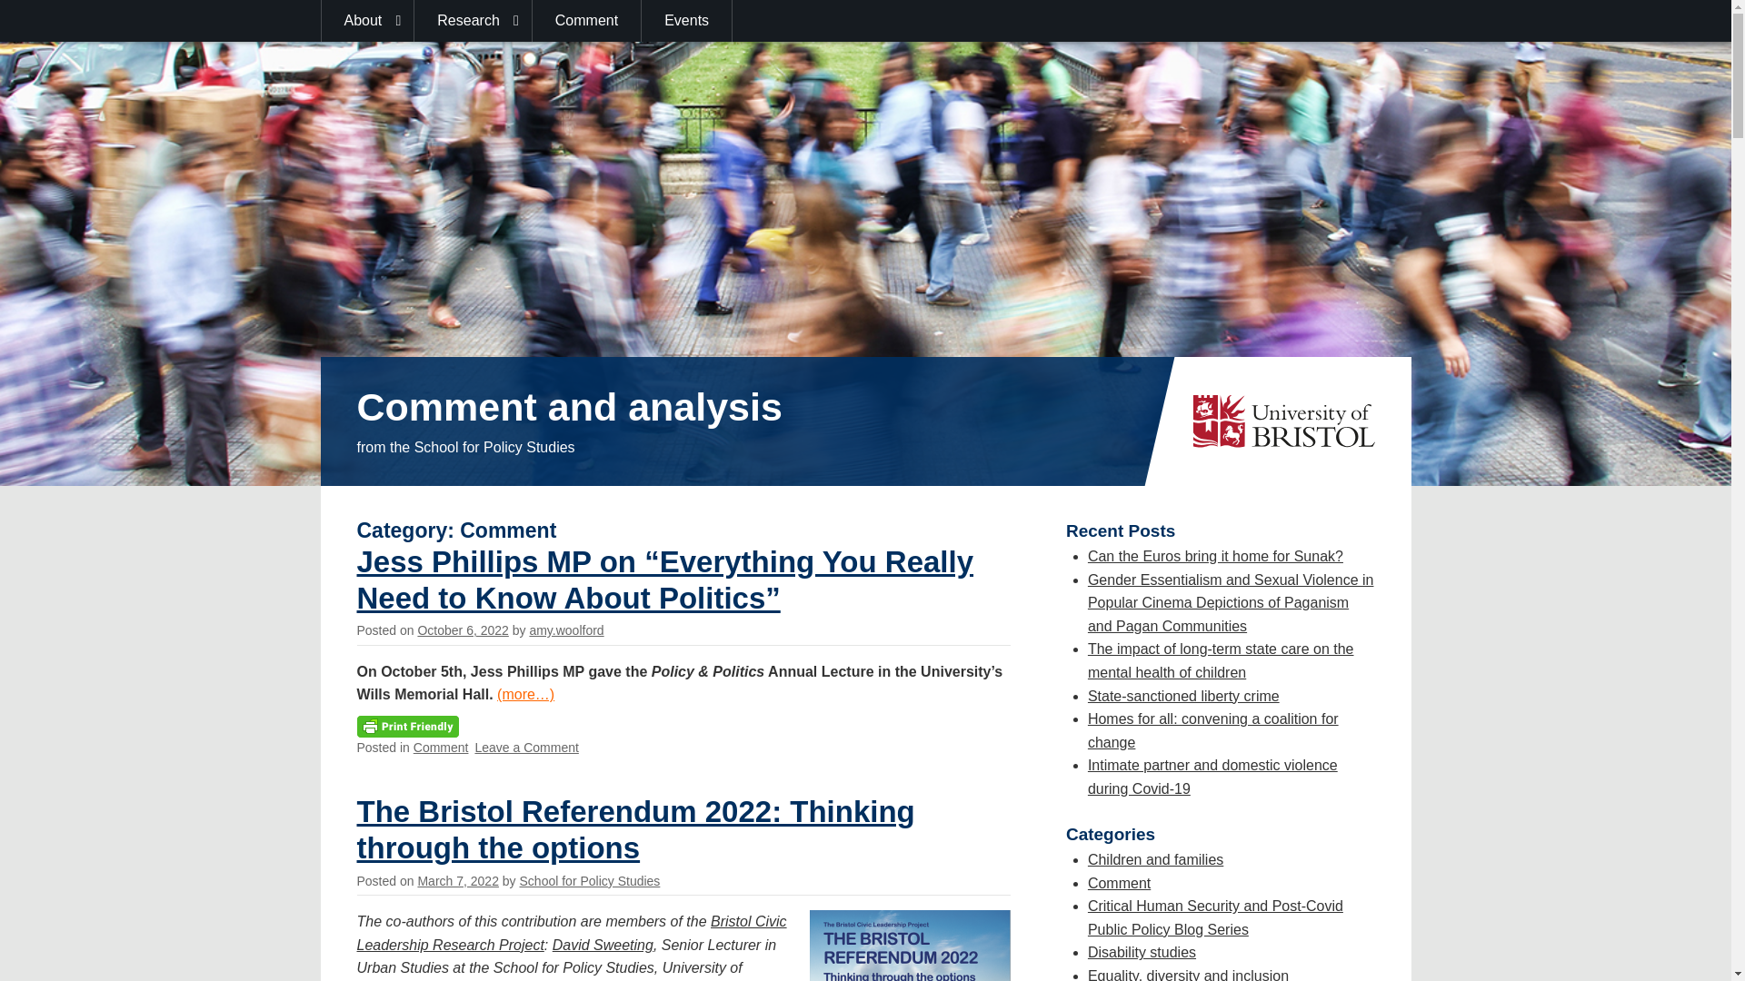 The height and width of the screenshot is (981, 1745). I want to click on About, so click(367, 21).